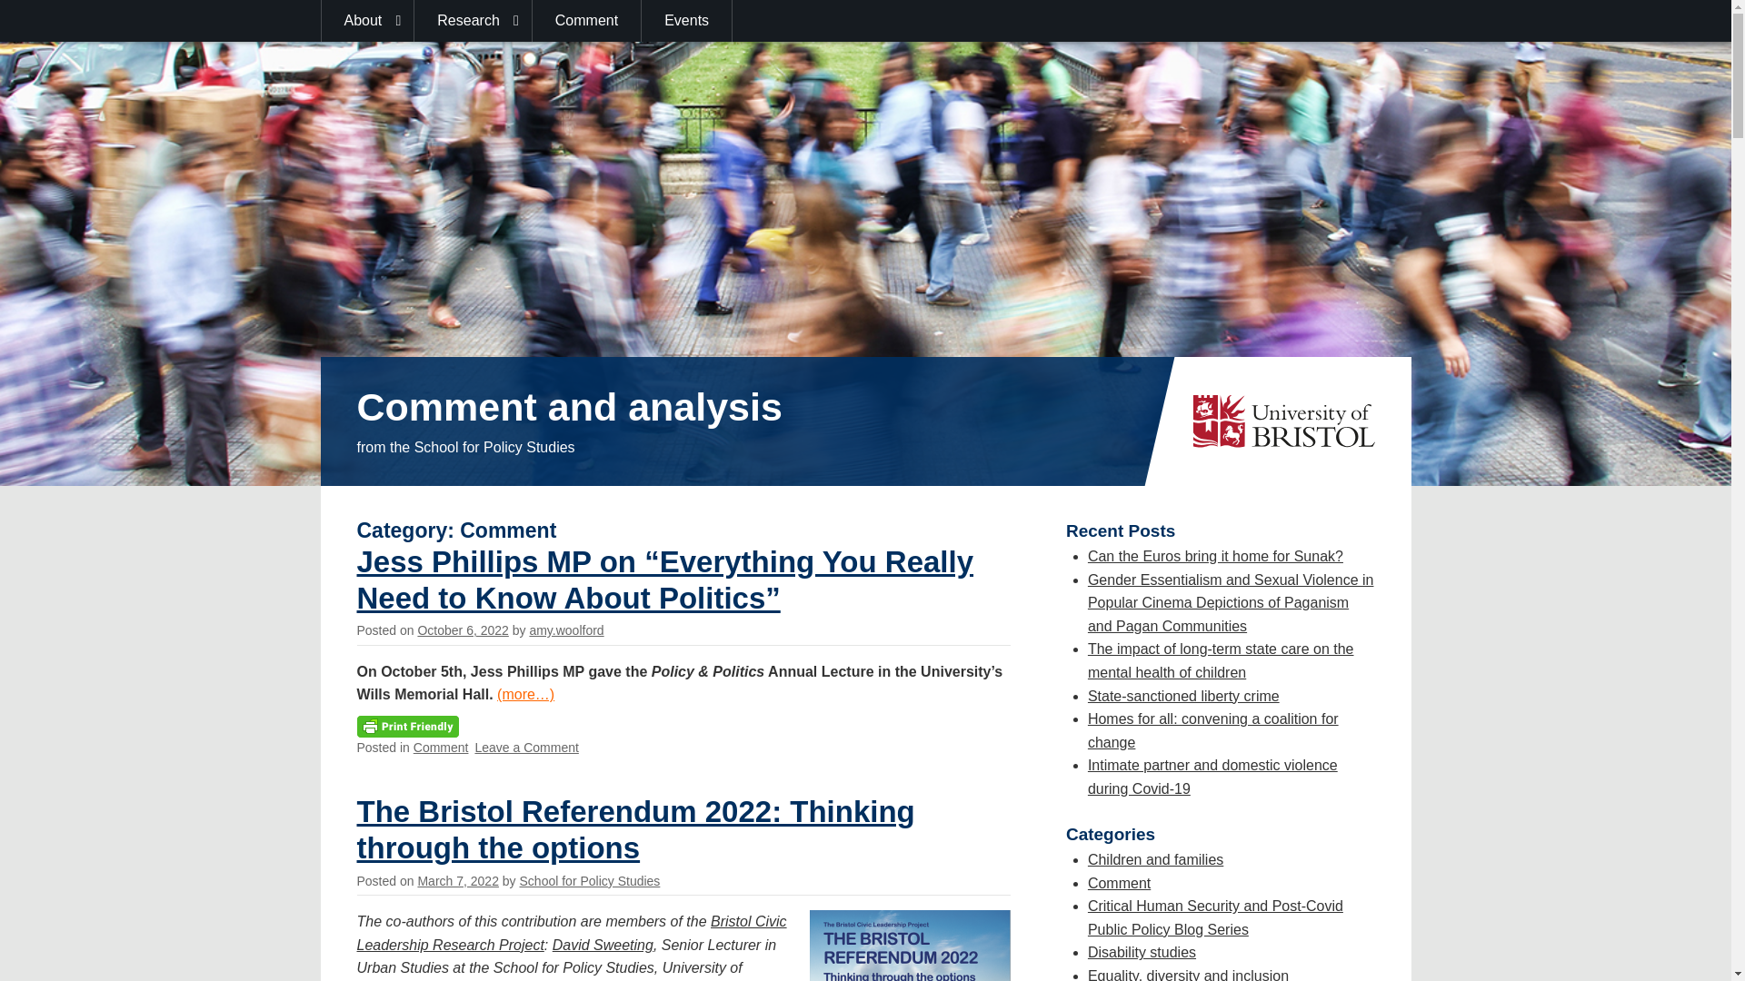 The height and width of the screenshot is (981, 1745). I want to click on About, so click(367, 21).